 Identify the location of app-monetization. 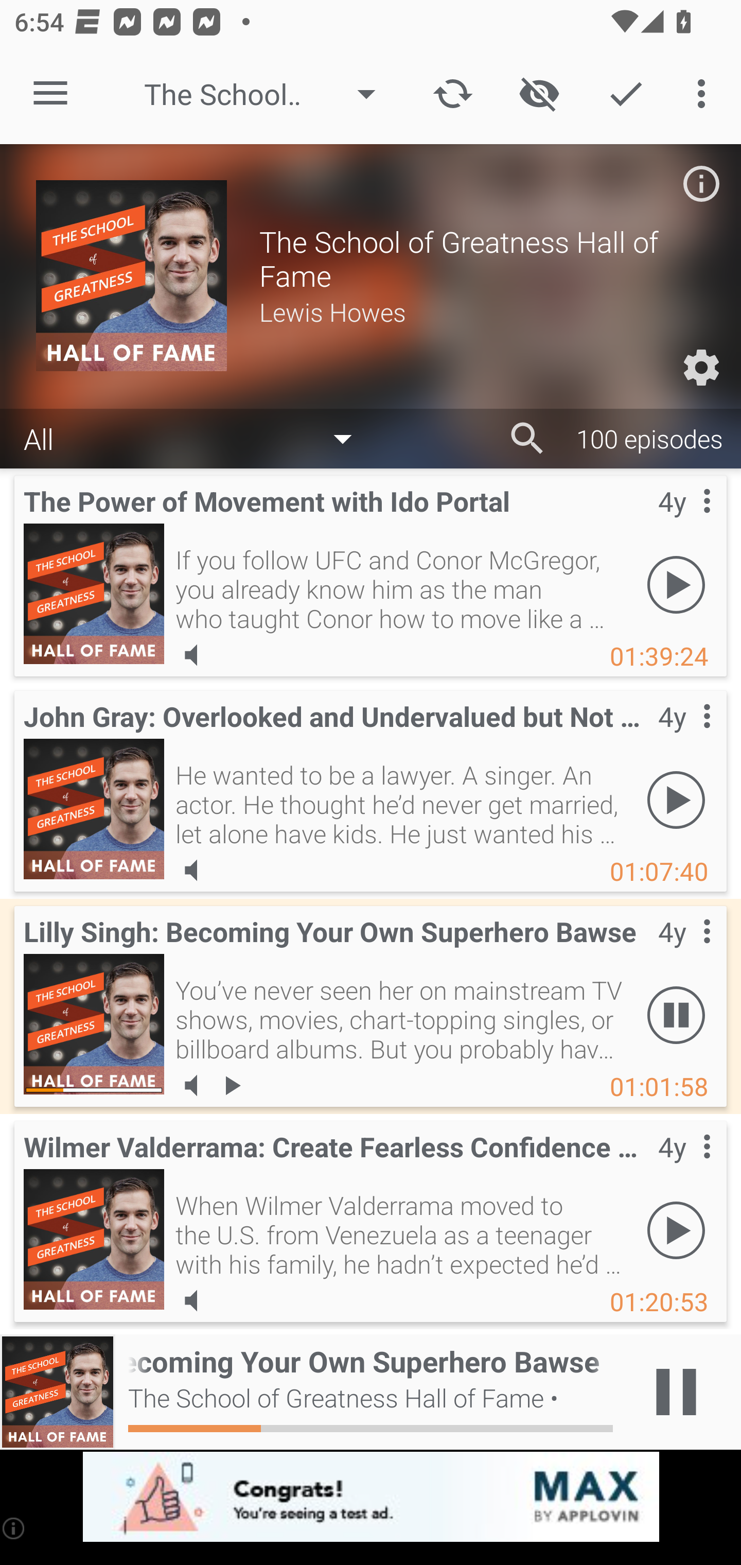
(370, 1498).